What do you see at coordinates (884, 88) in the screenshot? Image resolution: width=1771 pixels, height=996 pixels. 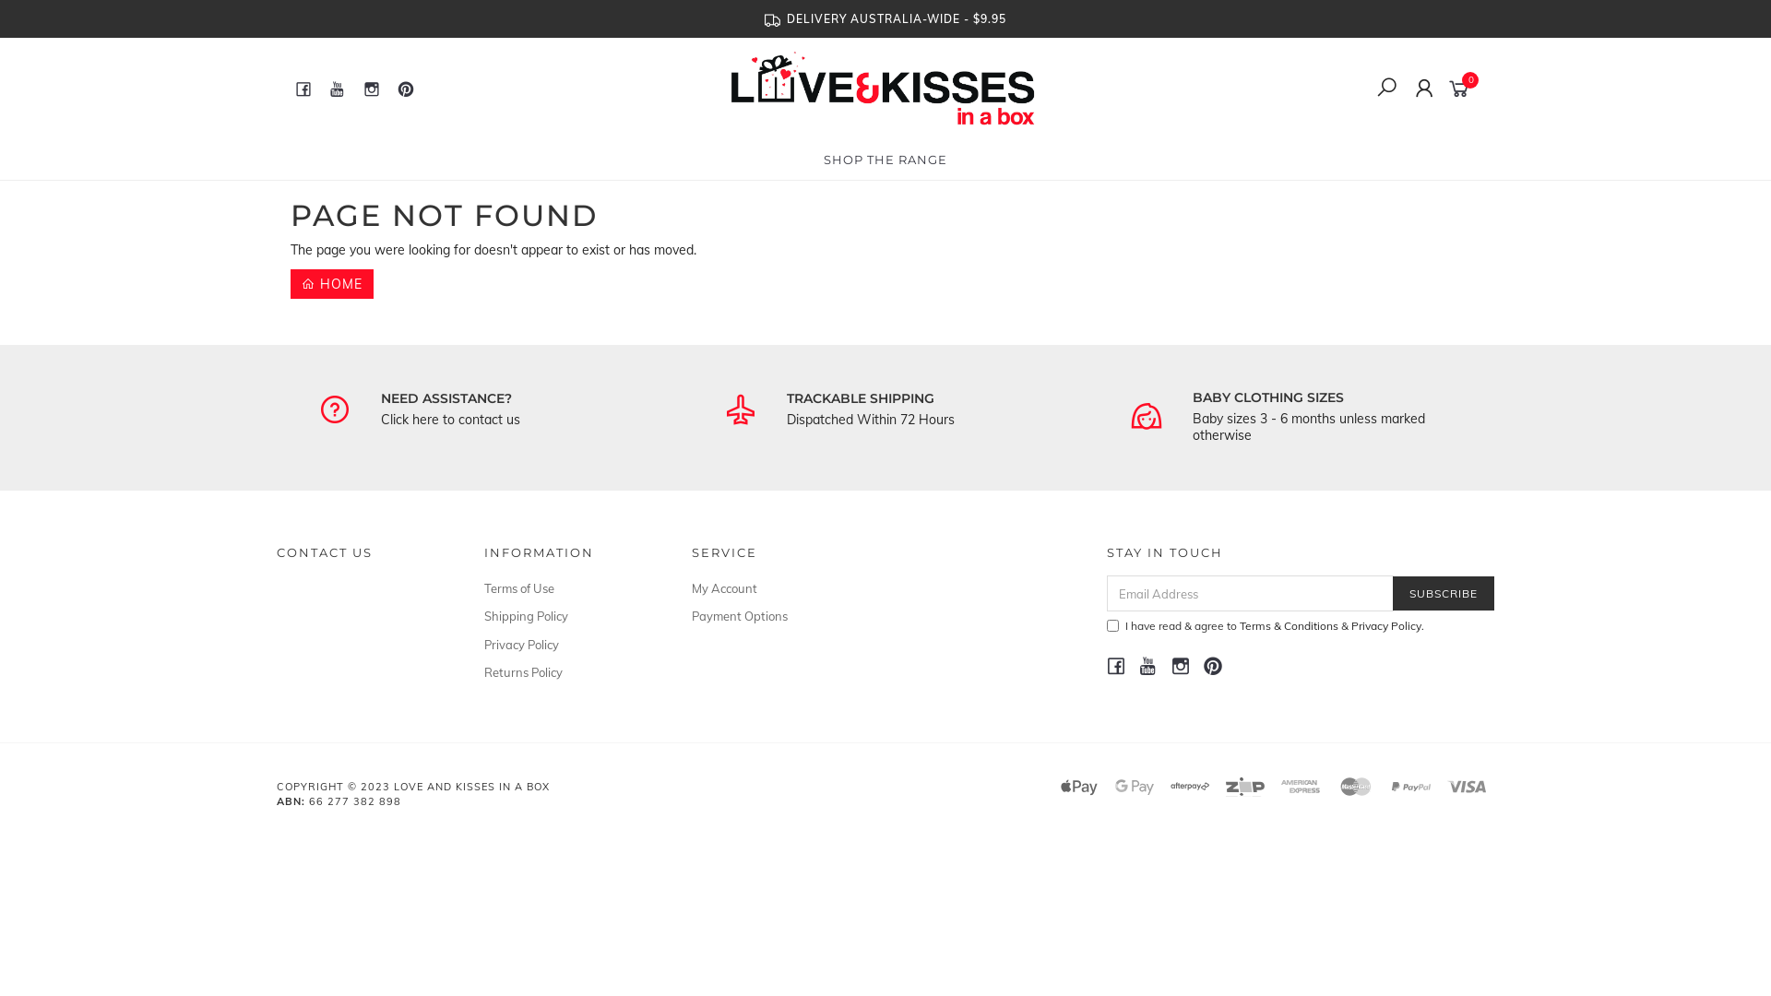 I see `Love and Kisses in a Box` at bounding box center [884, 88].